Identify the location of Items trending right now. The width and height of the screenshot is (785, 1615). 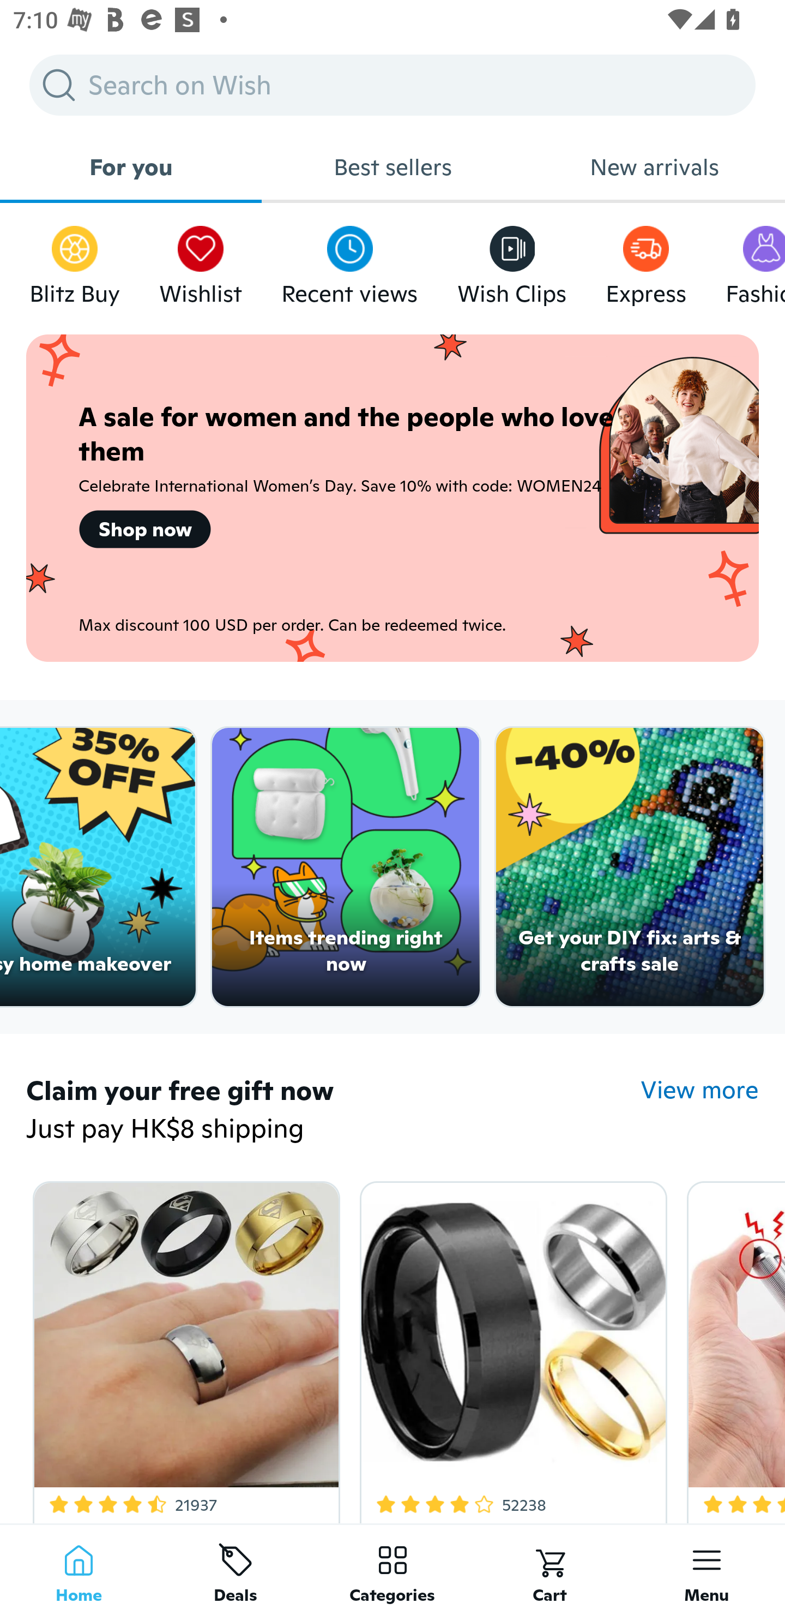
(346, 867).